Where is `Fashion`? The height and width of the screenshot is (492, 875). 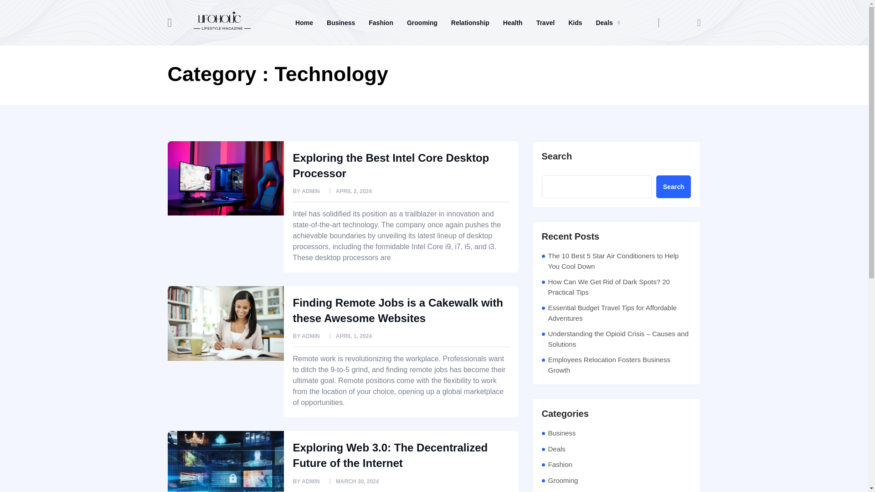 Fashion is located at coordinates (381, 22).